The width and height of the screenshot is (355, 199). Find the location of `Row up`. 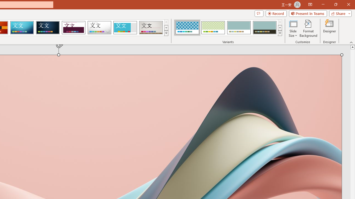

Row up is located at coordinates (280, 22).